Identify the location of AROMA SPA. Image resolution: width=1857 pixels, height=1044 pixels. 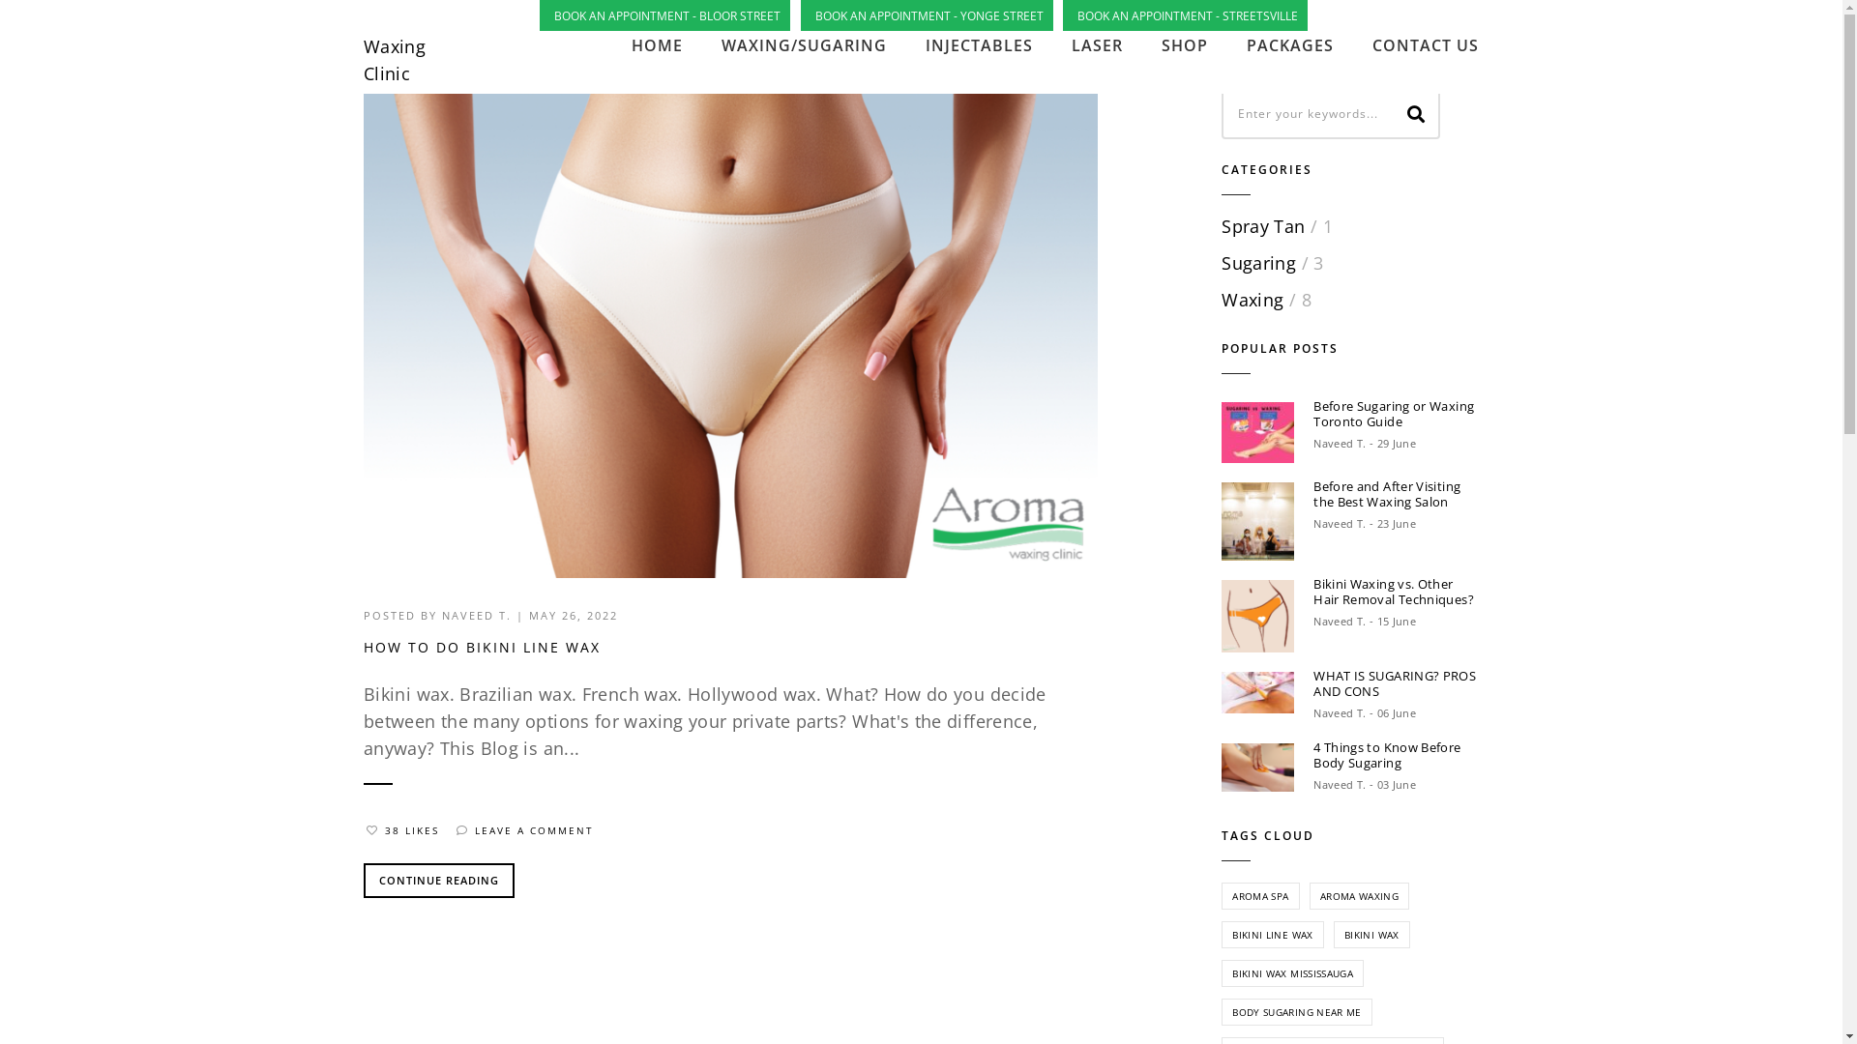
(1260, 896).